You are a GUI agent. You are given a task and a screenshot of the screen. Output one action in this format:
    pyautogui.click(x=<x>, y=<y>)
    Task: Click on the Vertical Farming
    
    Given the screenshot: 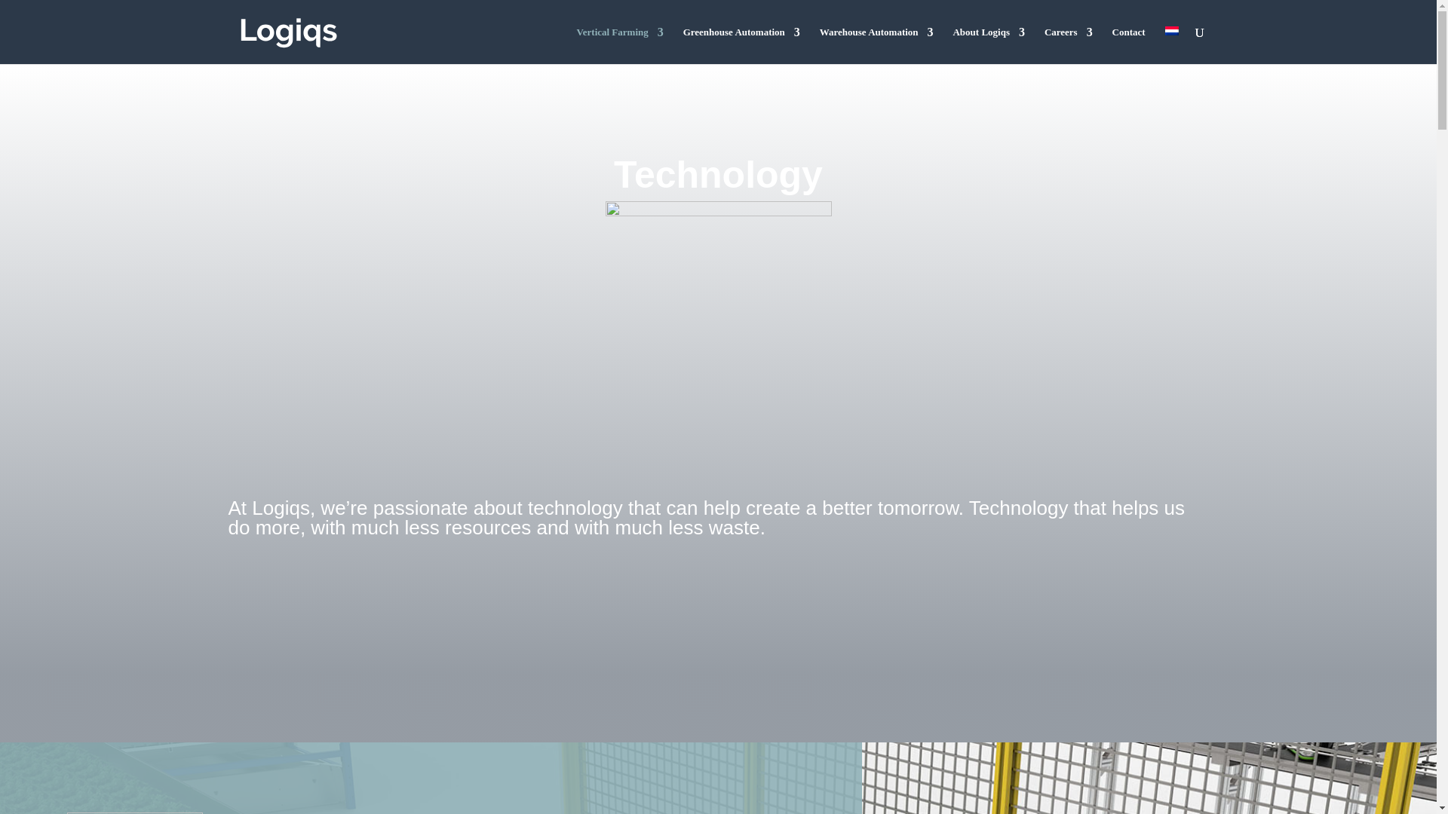 What is the action you would take?
    pyautogui.click(x=620, y=45)
    